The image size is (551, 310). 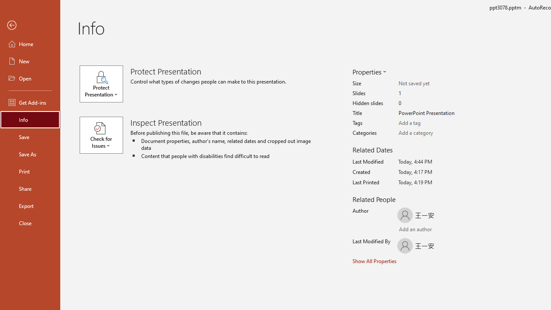 What do you see at coordinates (105, 84) in the screenshot?
I see `Protect Presentation` at bounding box center [105, 84].